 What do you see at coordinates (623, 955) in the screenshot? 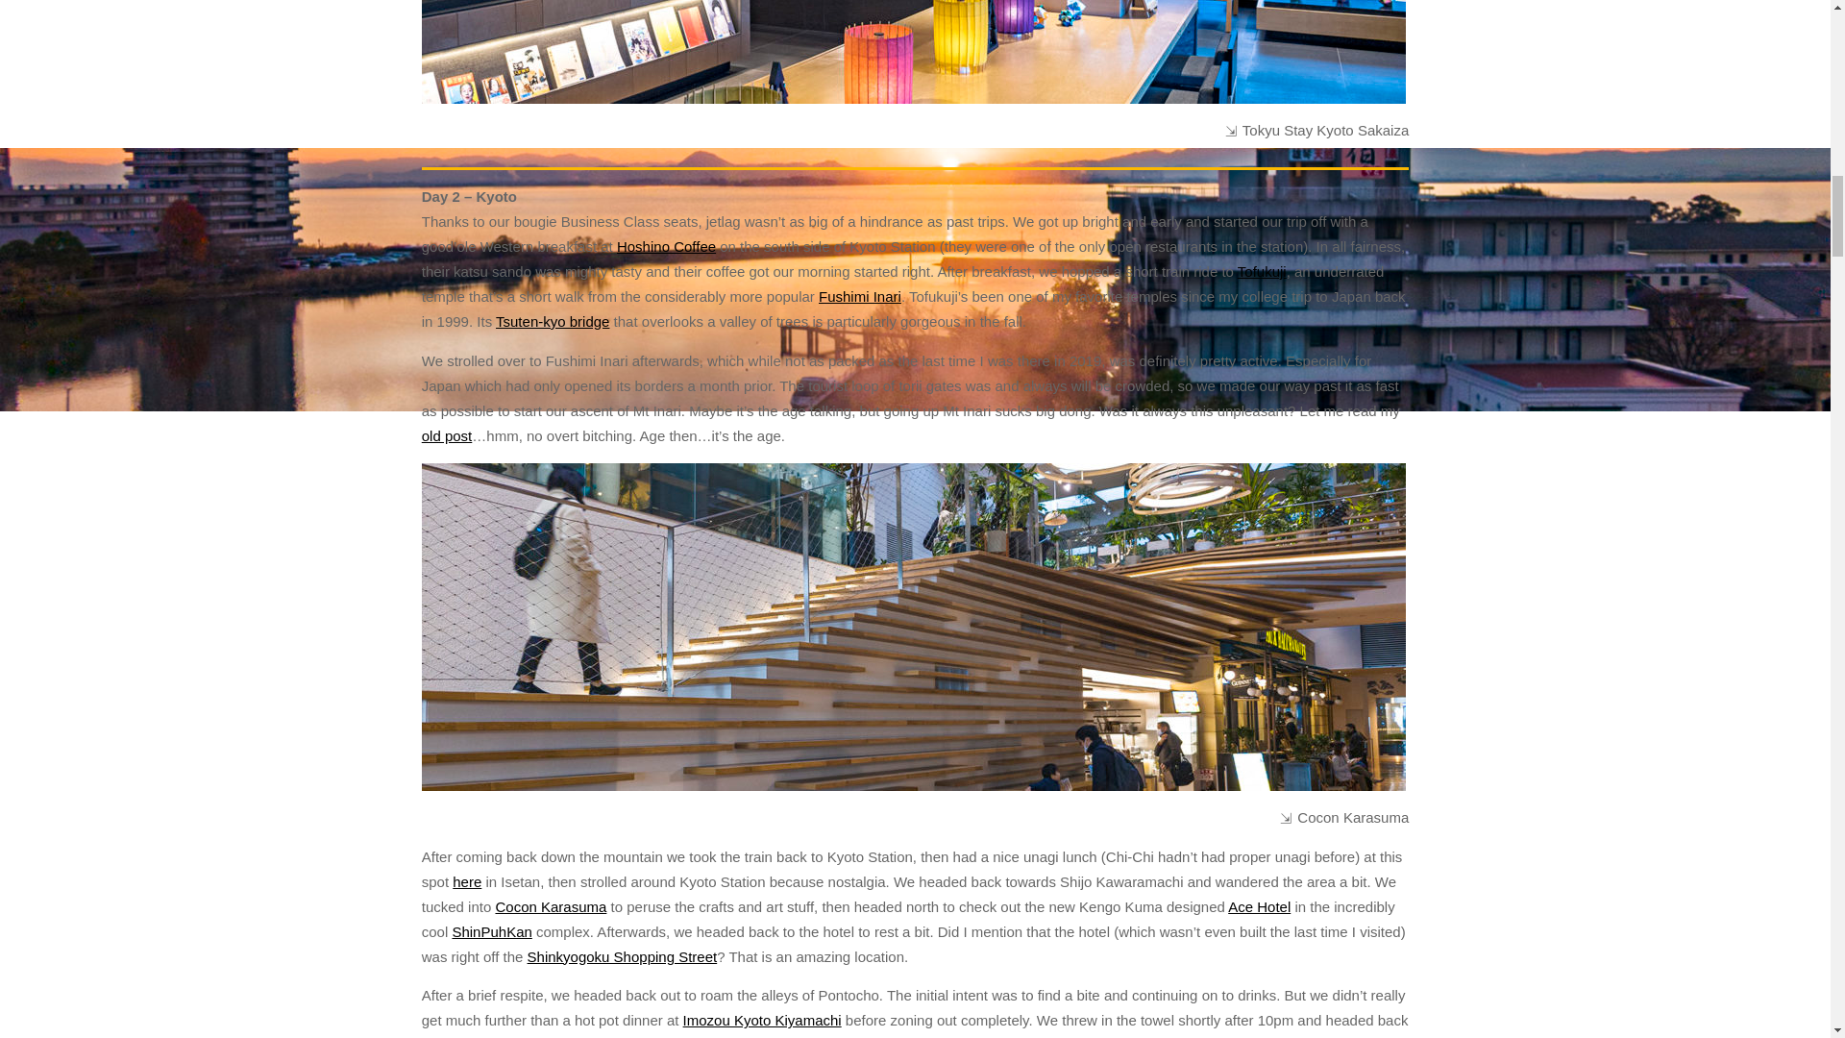
I see `Shinkyogoku Shopping Street` at bounding box center [623, 955].